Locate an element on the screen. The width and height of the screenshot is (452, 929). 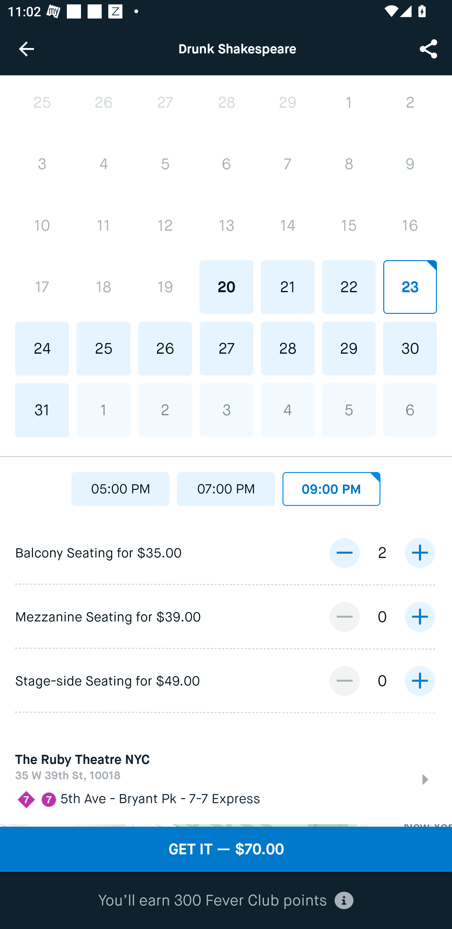
increase is located at coordinates (420, 681).